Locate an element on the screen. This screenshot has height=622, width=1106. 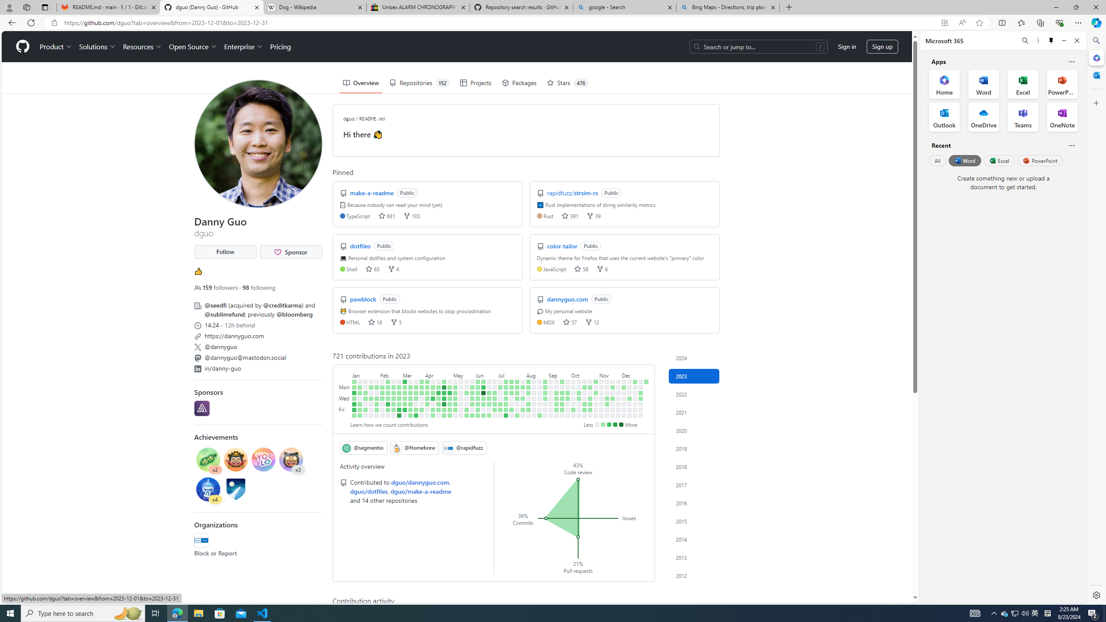
Contribution activity in 2015 is located at coordinates (694, 521).